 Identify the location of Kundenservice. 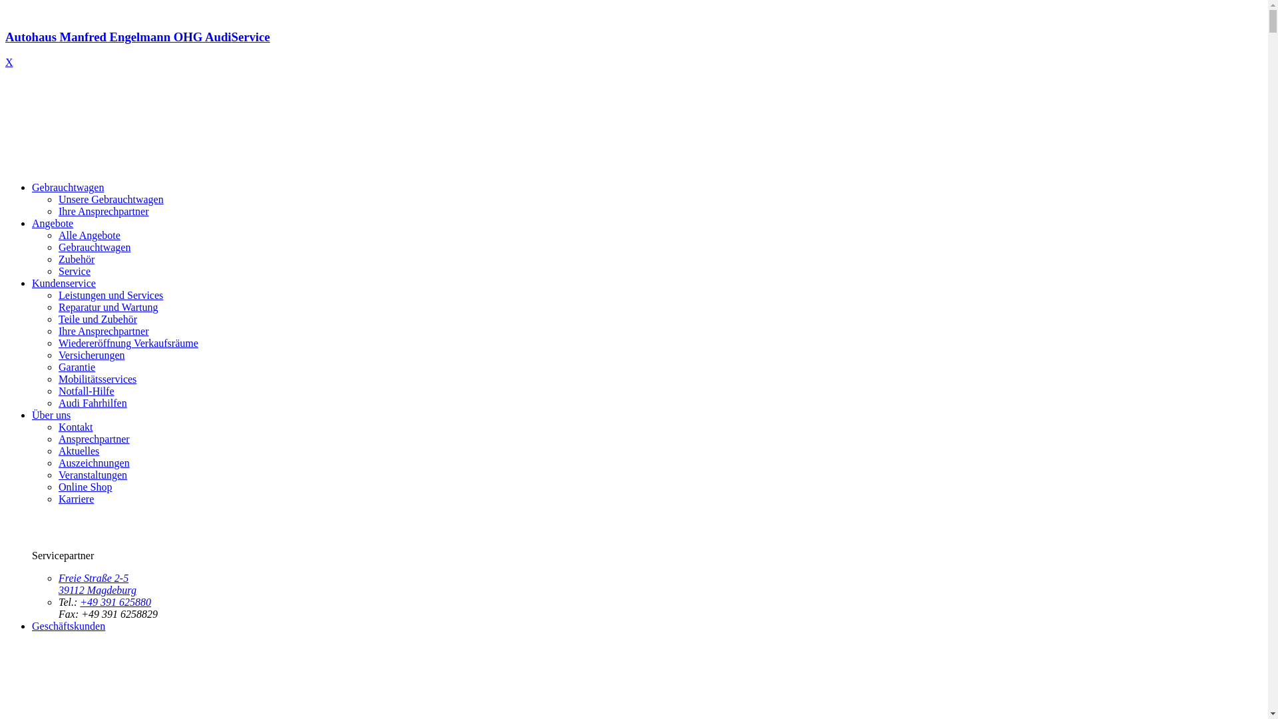
(64, 284).